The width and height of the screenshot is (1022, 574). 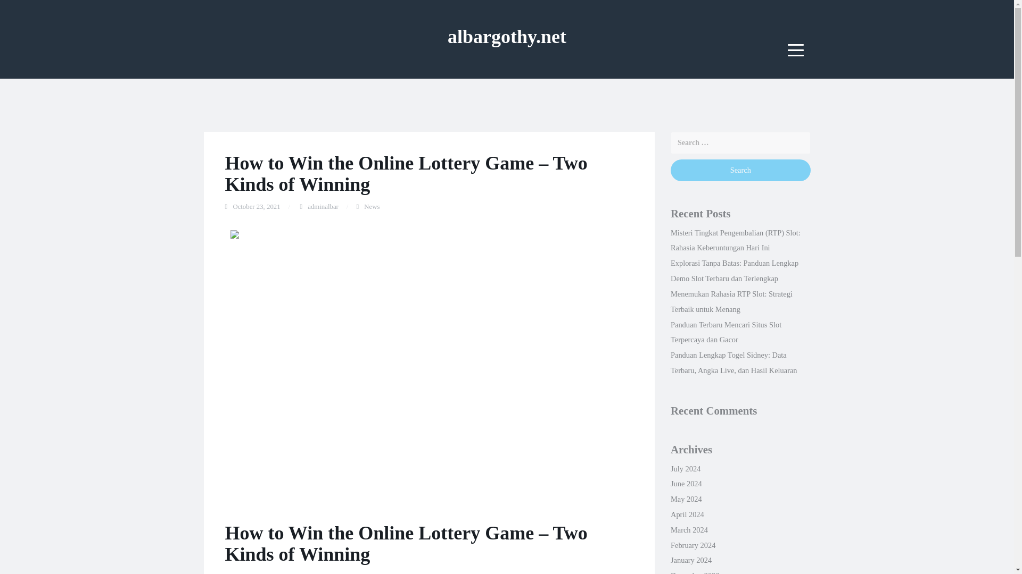 I want to click on Menu, so click(x=796, y=50).